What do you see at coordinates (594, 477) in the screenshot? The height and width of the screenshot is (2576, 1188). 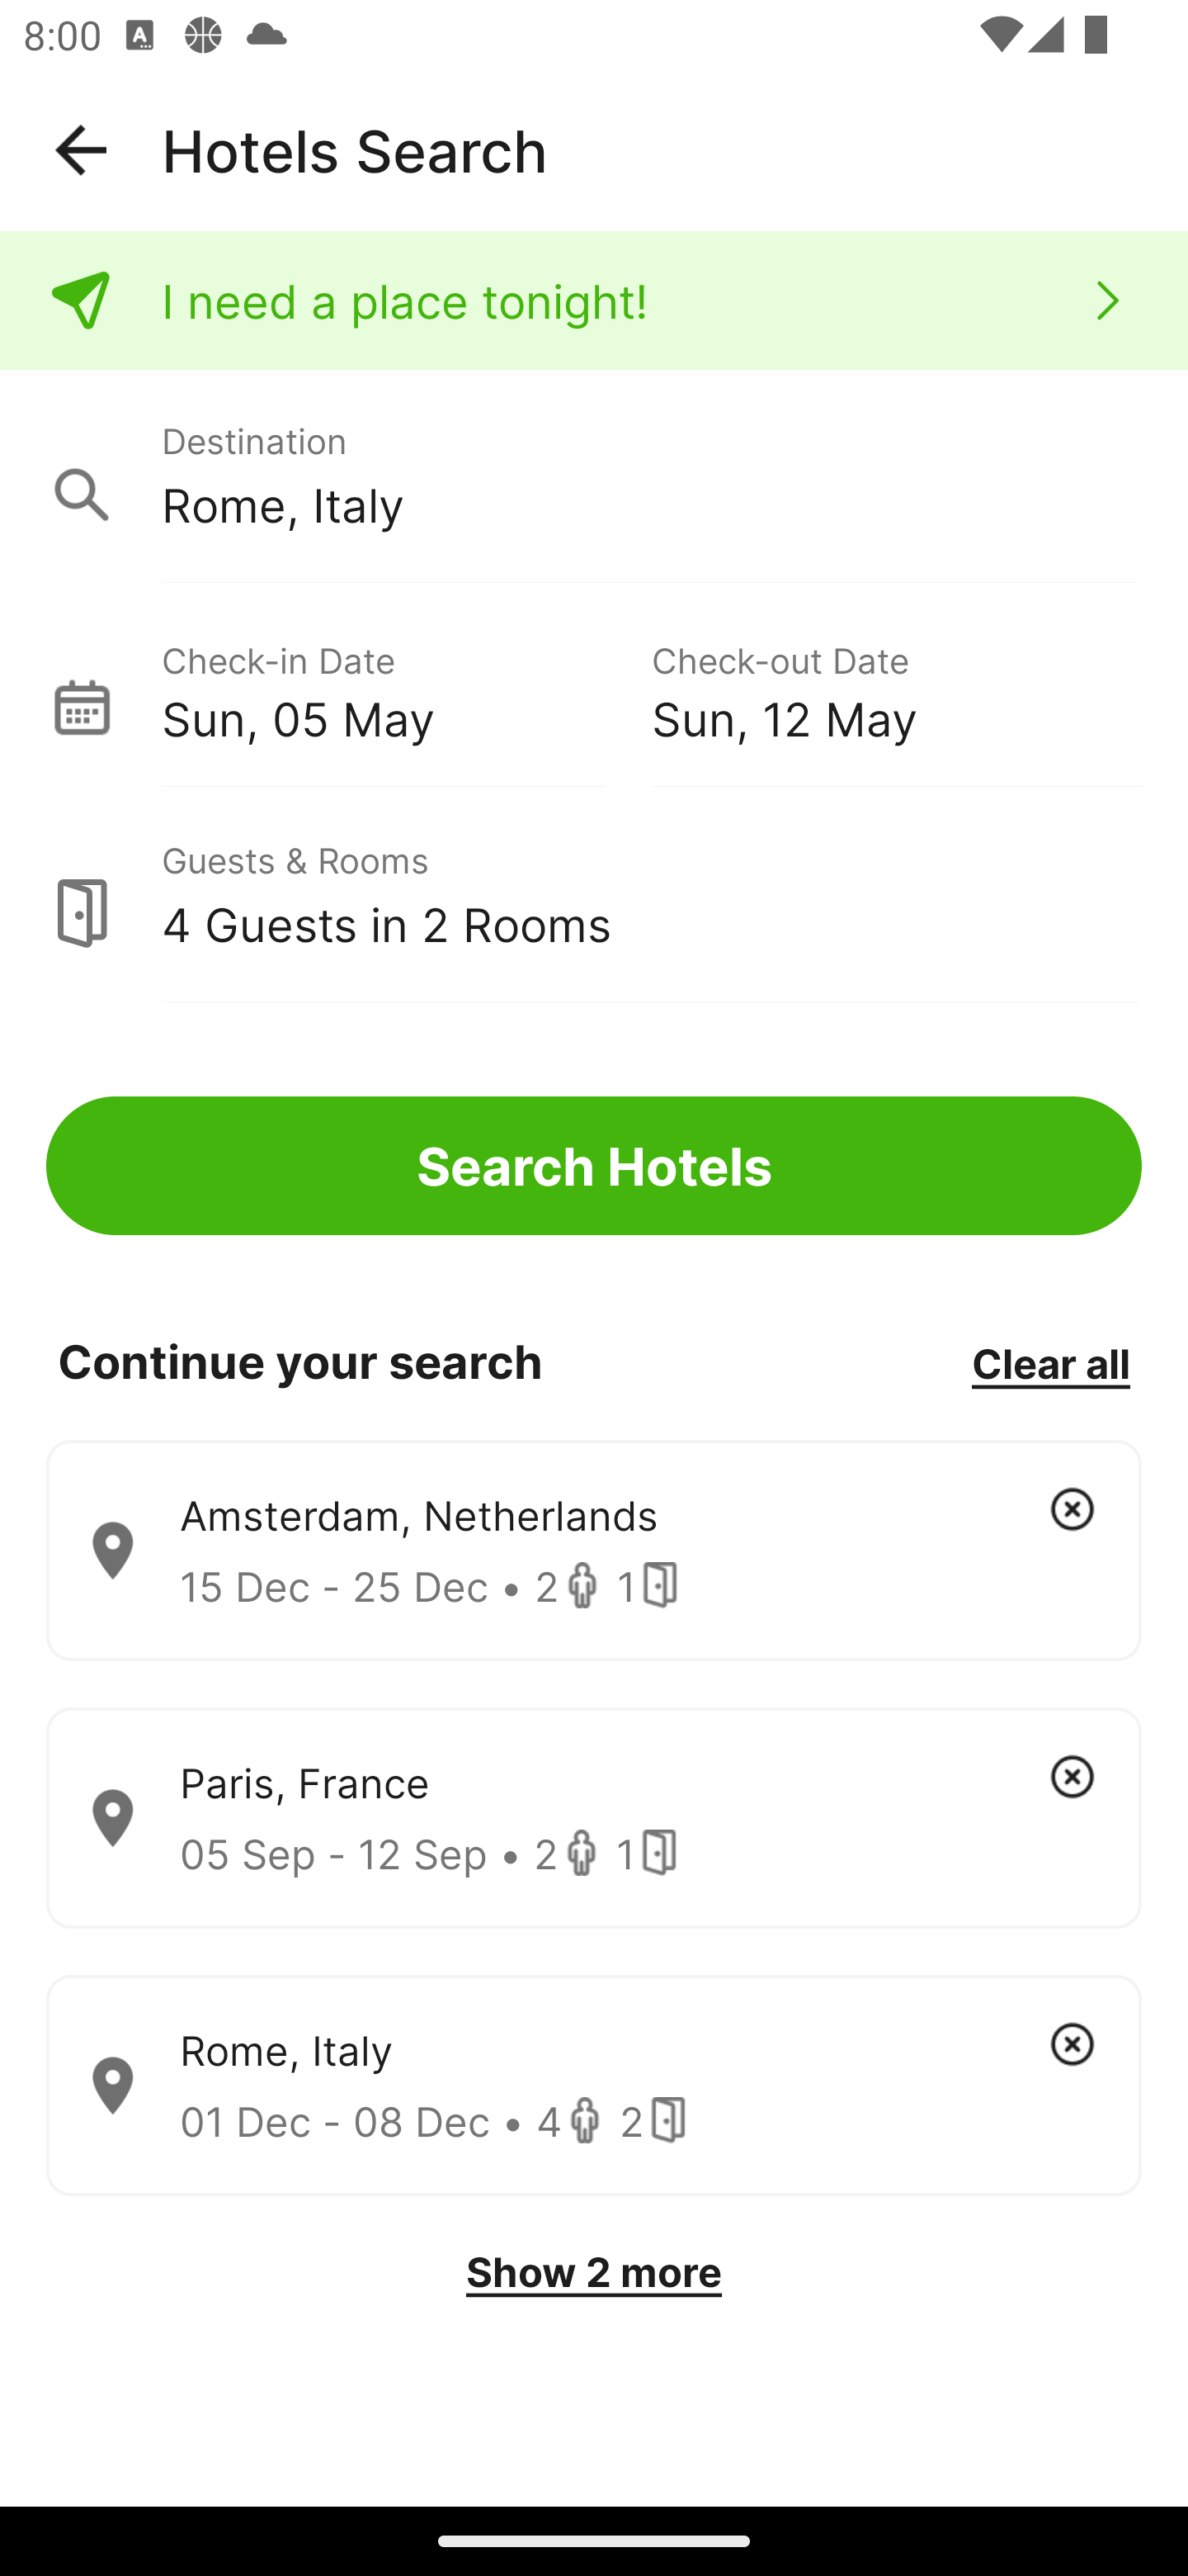 I see `Destination Rome, Italy` at bounding box center [594, 477].